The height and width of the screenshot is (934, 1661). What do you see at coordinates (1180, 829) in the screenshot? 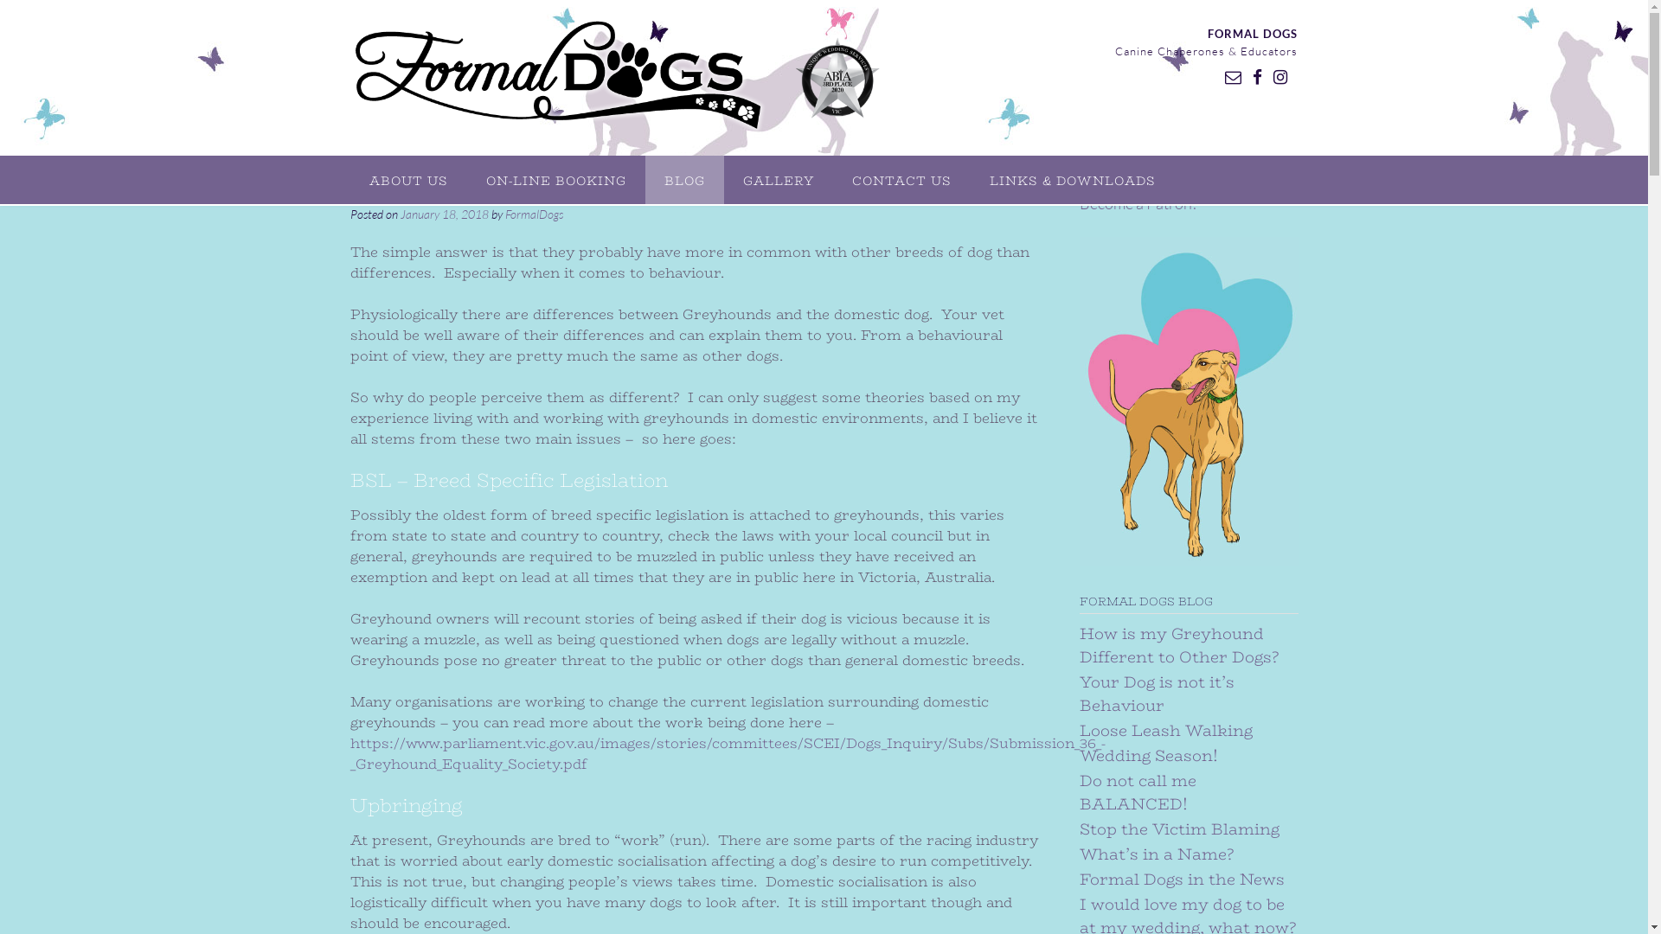
I see `Stop the Victim Blaming` at bounding box center [1180, 829].